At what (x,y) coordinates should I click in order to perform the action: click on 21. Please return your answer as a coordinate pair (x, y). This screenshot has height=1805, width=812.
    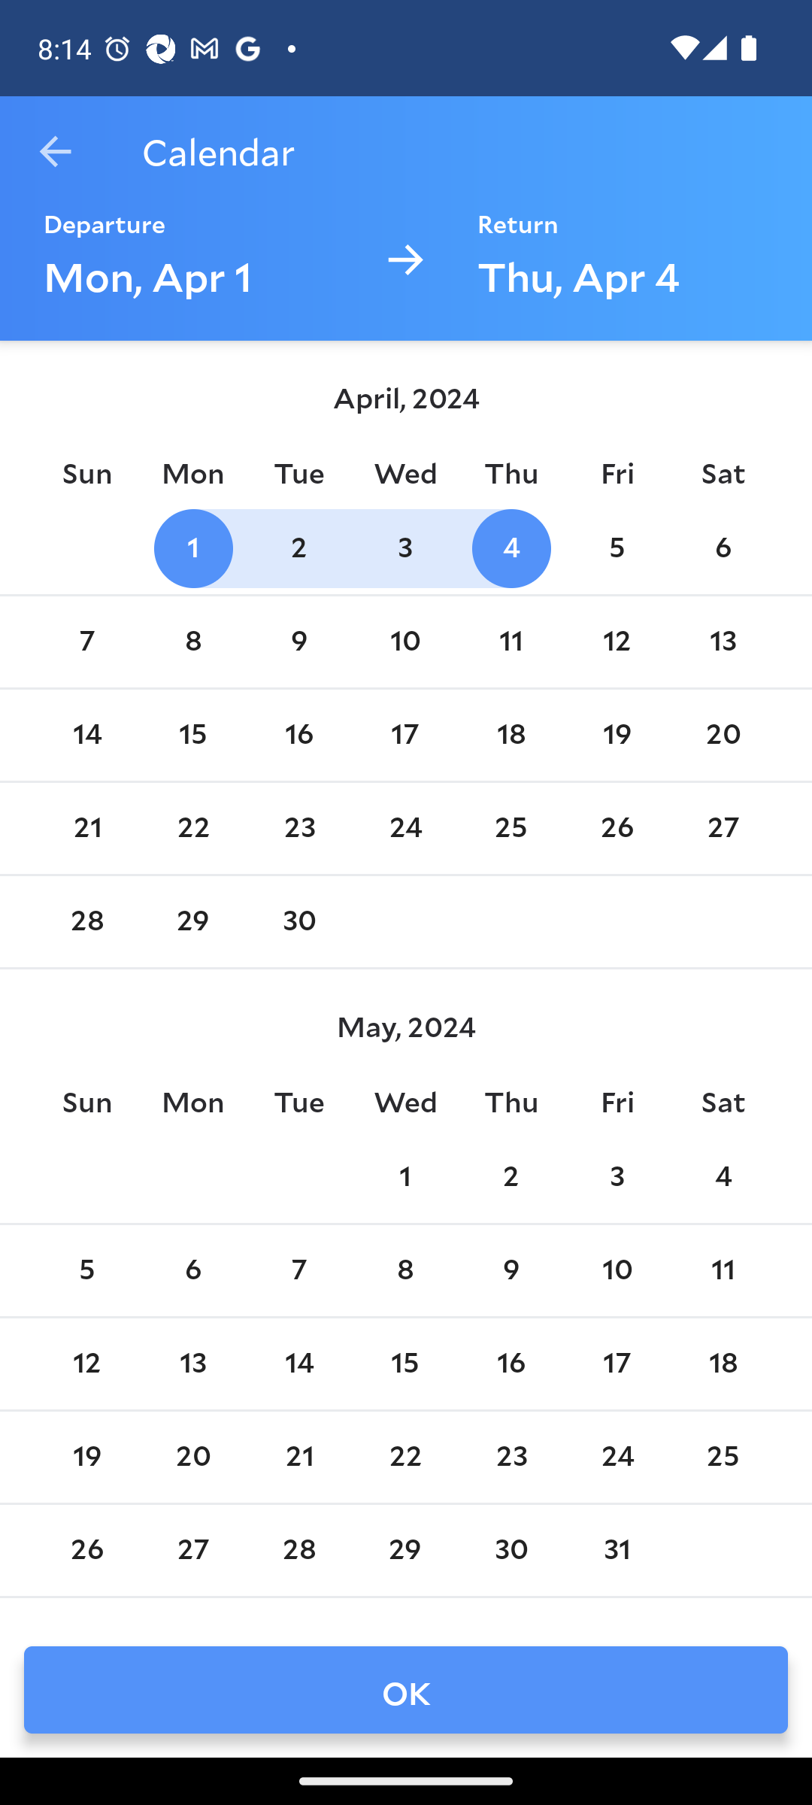
    Looking at the image, I should click on (299, 1456).